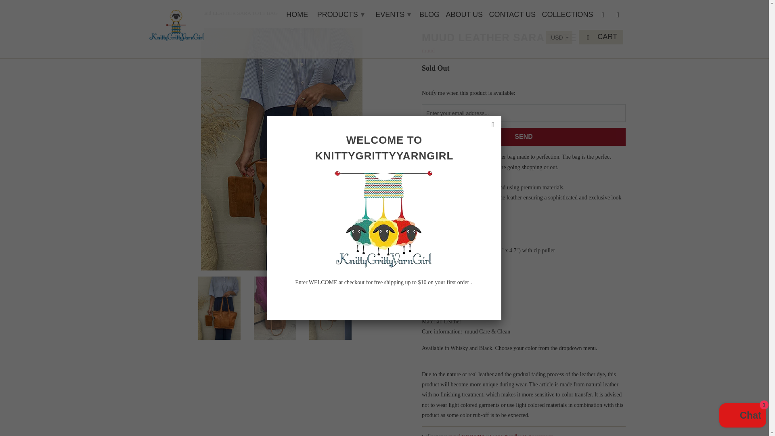 This screenshot has height=436, width=775. What do you see at coordinates (176, 23) in the screenshot?
I see `Knitty Gritty Yarn Girl` at bounding box center [176, 23].